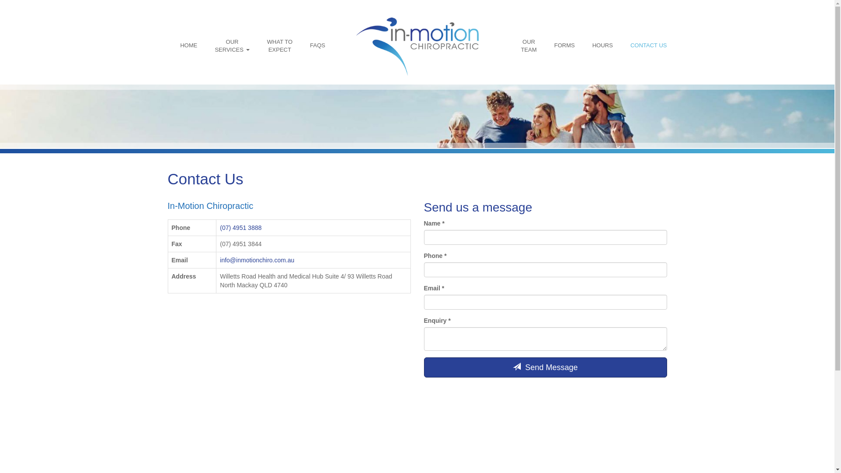  Describe the element at coordinates (564, 46) in the screenshot. I see `FORMS` at that location.